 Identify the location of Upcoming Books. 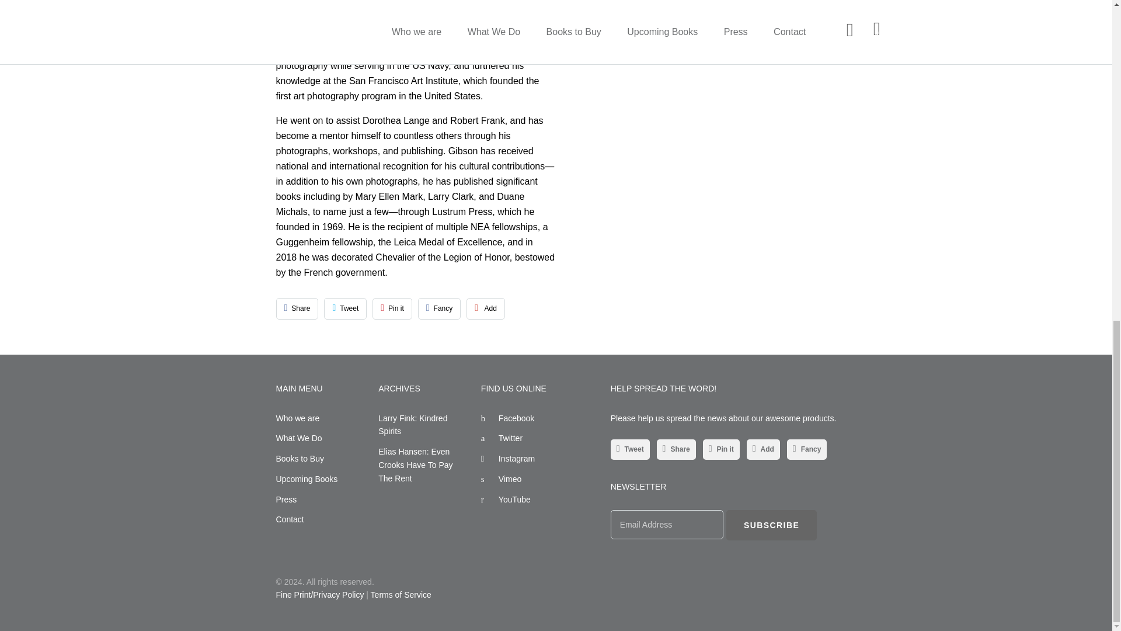
(306, 479).